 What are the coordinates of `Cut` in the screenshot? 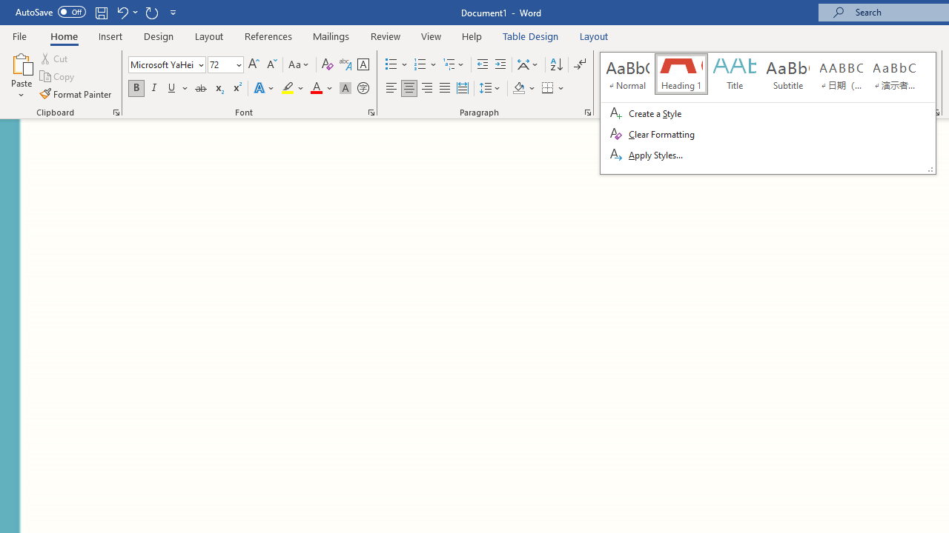 It's located at (55, 58).